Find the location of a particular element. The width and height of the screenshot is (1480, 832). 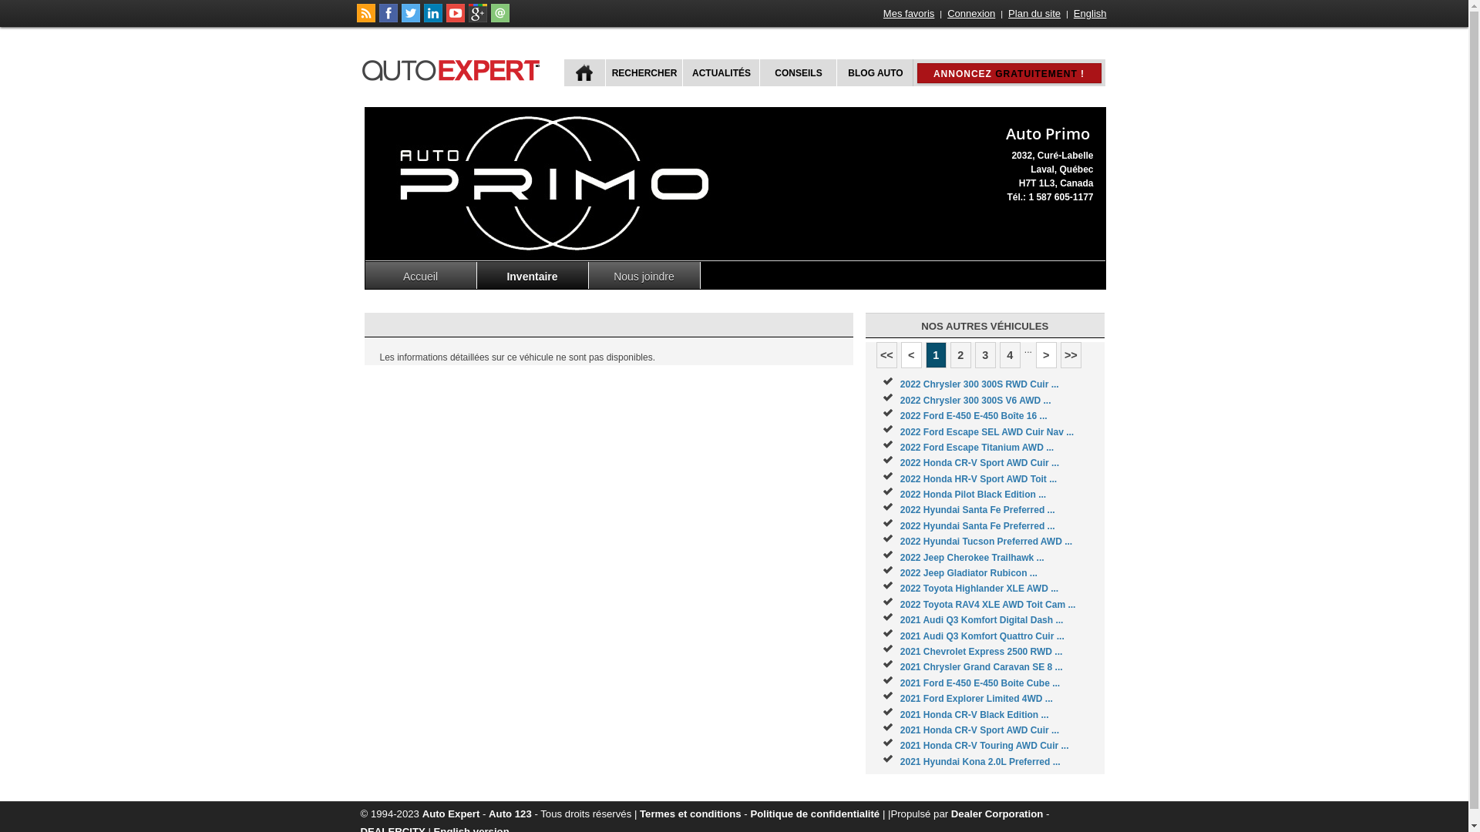

2021 Honda CR-V Sport AWD Cuir ... is located at coordinates (980, 730).